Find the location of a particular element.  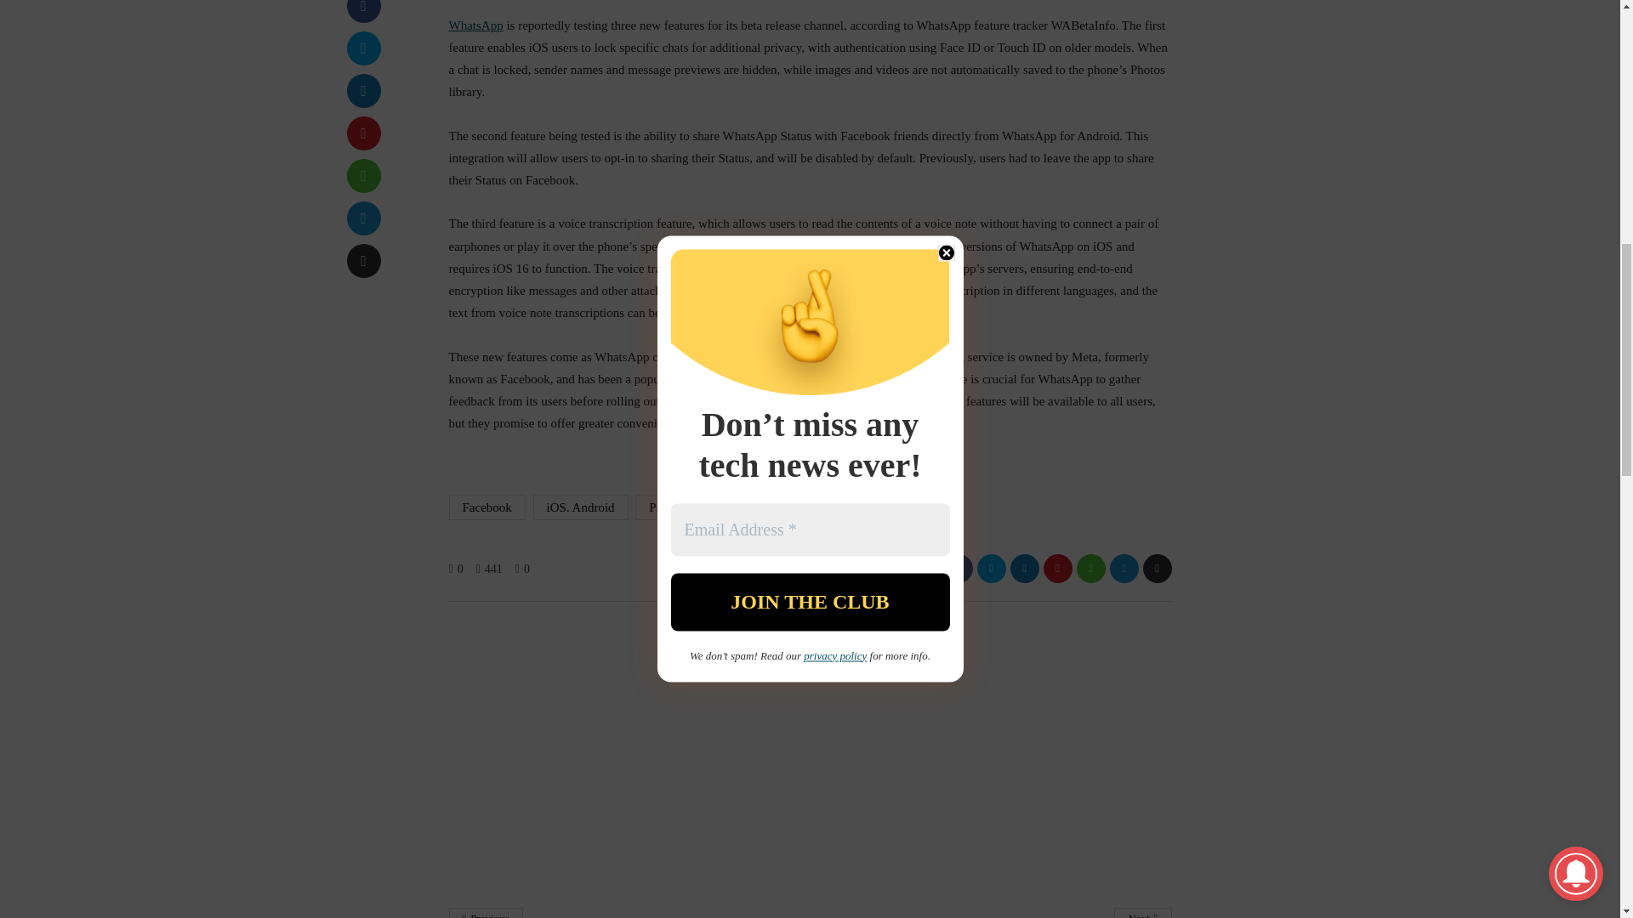

Share to Telegram is located at coordinates (363, 218).